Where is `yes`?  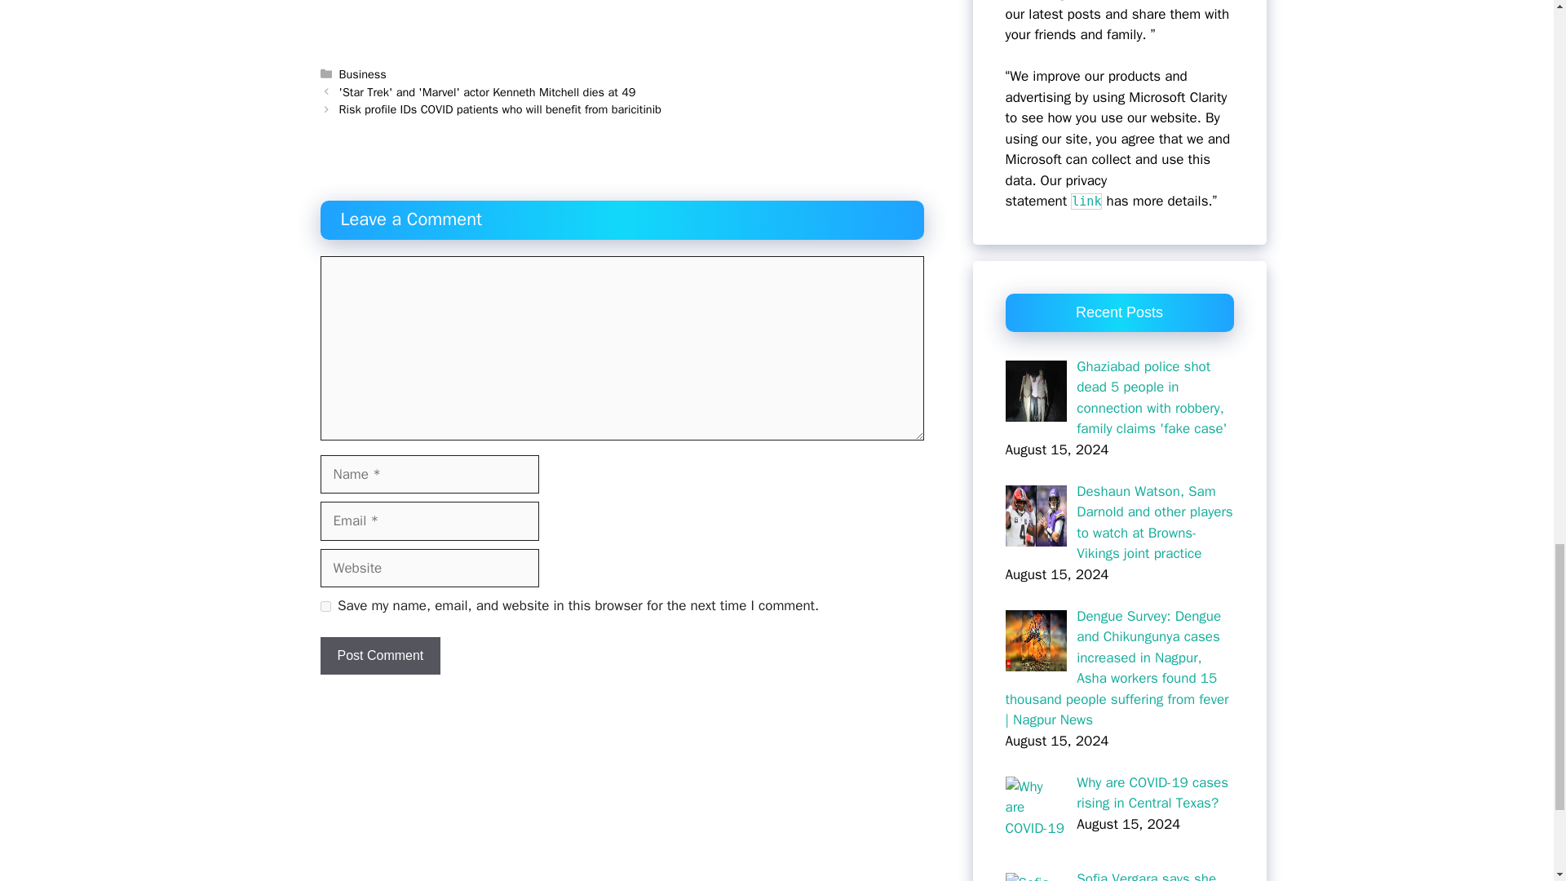 yes is located at coordinates (325, 605).